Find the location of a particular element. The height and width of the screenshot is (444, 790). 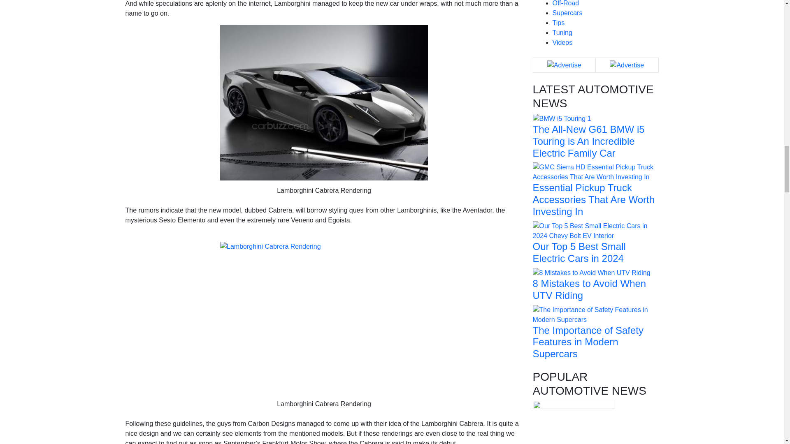

The Importance of Safety Features in Modern Supercars is located at coordinates (595, 314).